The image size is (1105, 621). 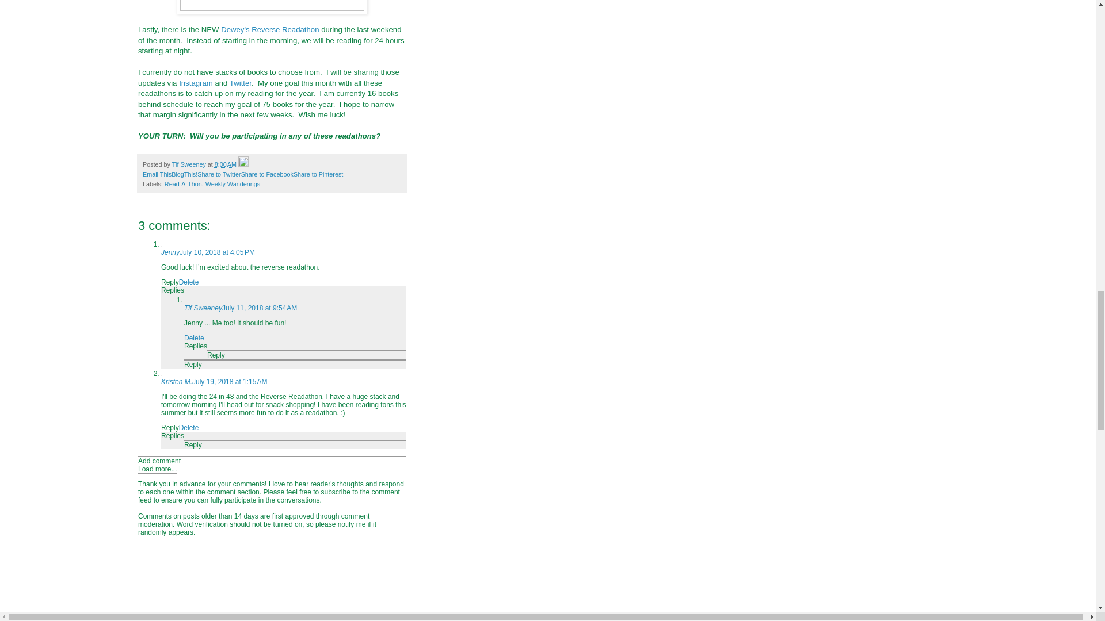 What do you see at coordinates (183, 184) in the screenshot?
I see `Read-A-Thon` at bounding box center [183, 184].